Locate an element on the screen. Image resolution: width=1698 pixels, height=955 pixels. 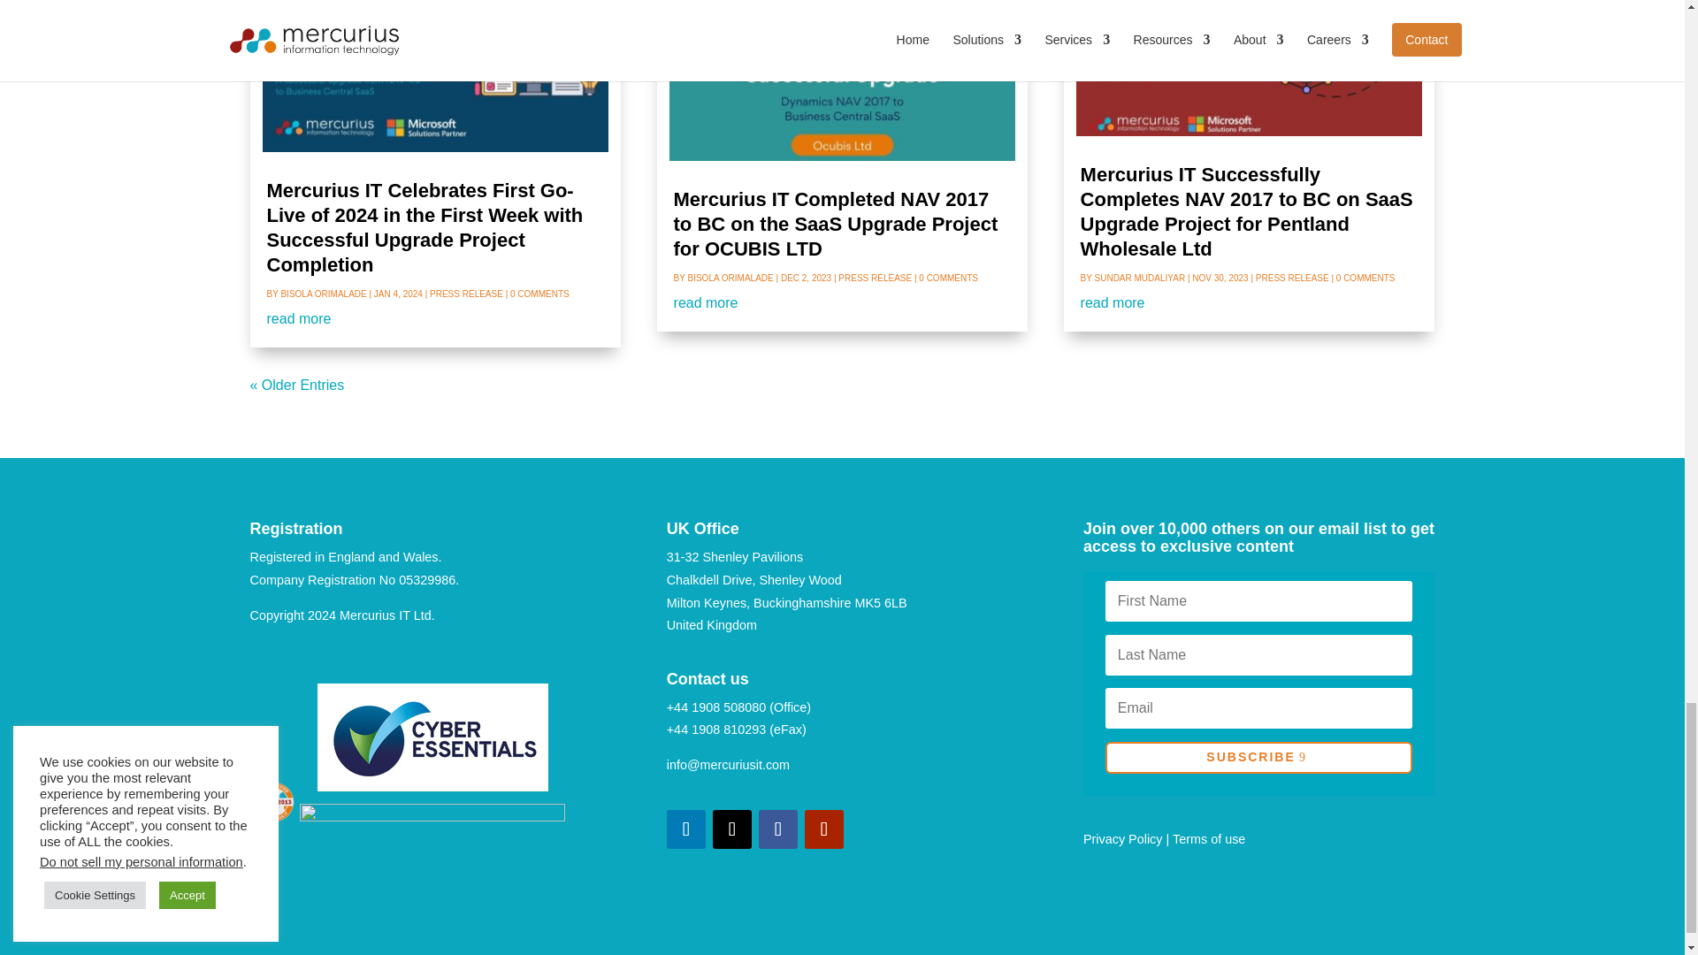
Follow on LinkedIn is located at coordinates (686, 829).